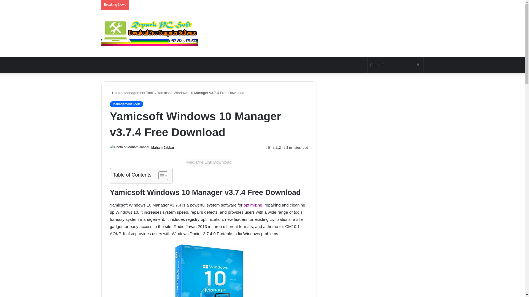  What do you see at coordinates (115, 93) in the screenshot?
I see `Home` at bounding box center [115, 93].